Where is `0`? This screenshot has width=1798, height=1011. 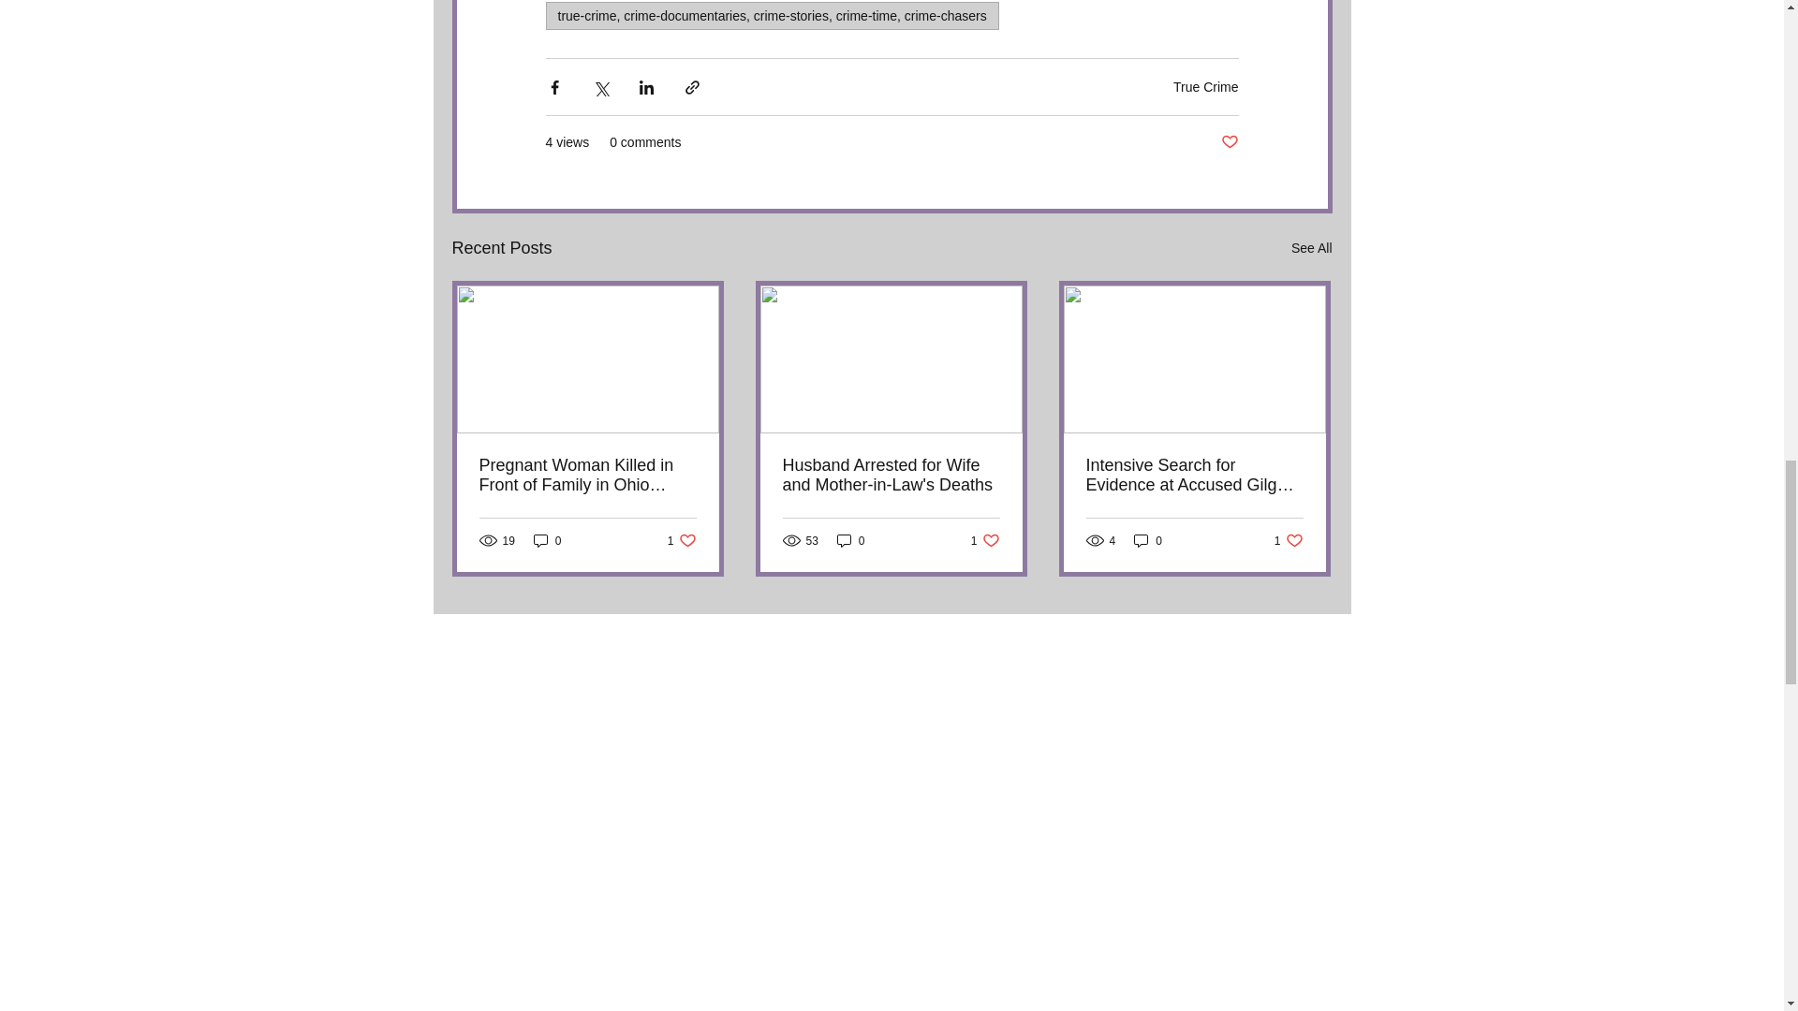 0 is located at coordinates (548, 541).